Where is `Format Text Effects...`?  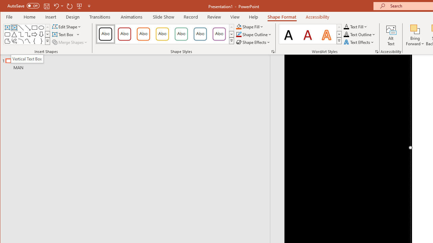 Format Text Effects... is located at coordinates (377, 51).